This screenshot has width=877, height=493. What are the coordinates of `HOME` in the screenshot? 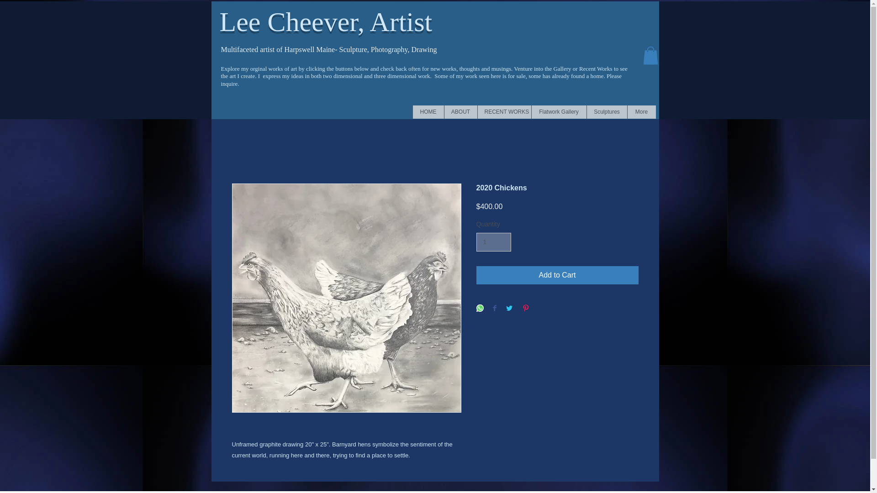 It's located at (428, 112).